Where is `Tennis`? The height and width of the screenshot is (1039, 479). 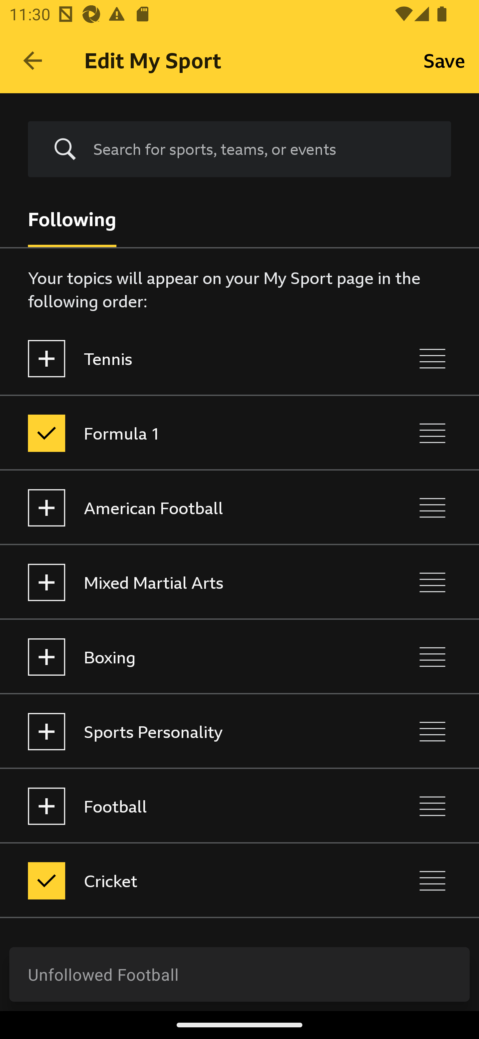 Tennis is located at coordinates (184, 358).